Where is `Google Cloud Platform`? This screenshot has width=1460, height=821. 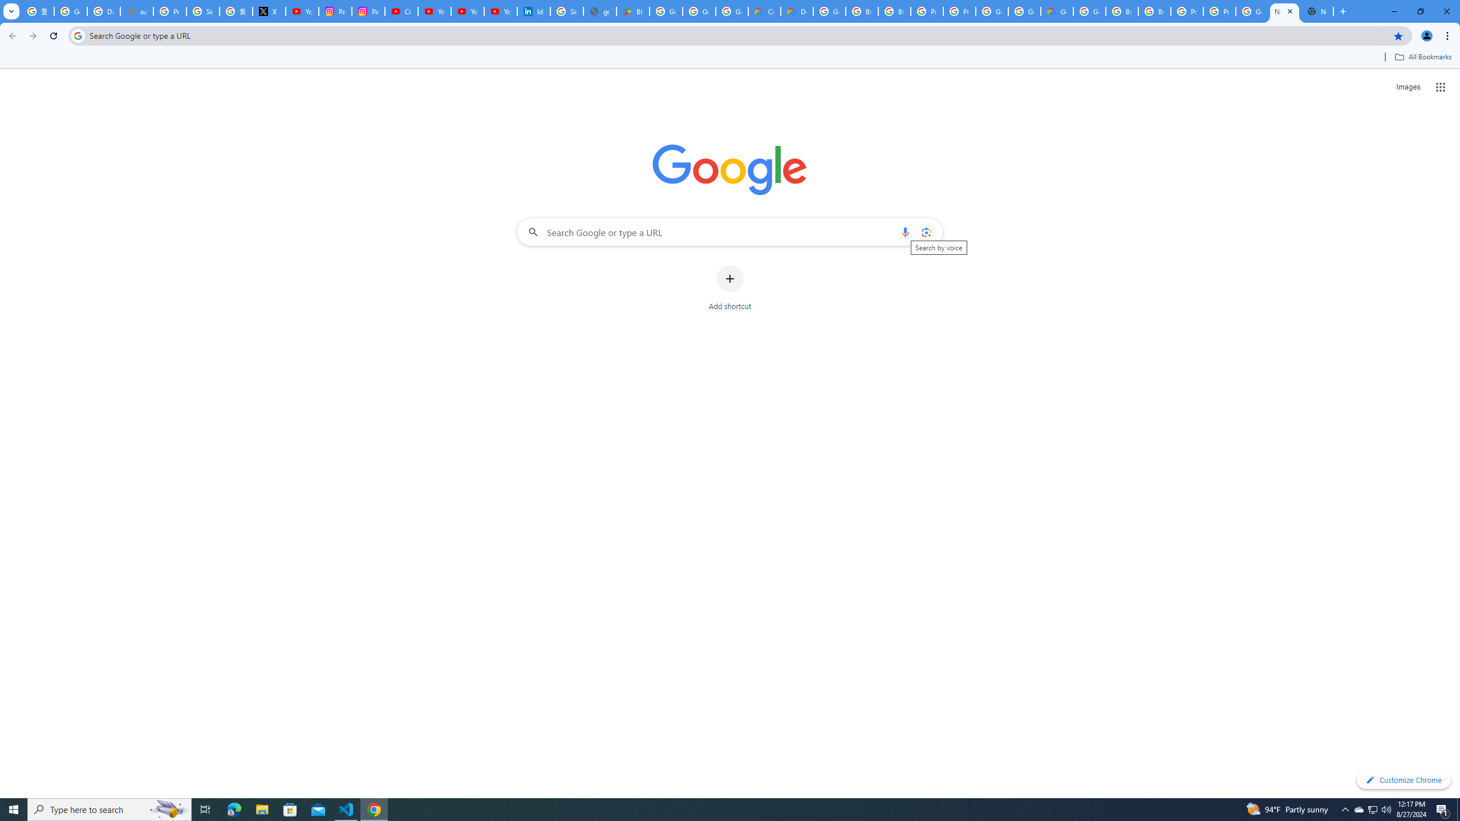
Google Cloud Platform is located at coordinates (1024, 11).